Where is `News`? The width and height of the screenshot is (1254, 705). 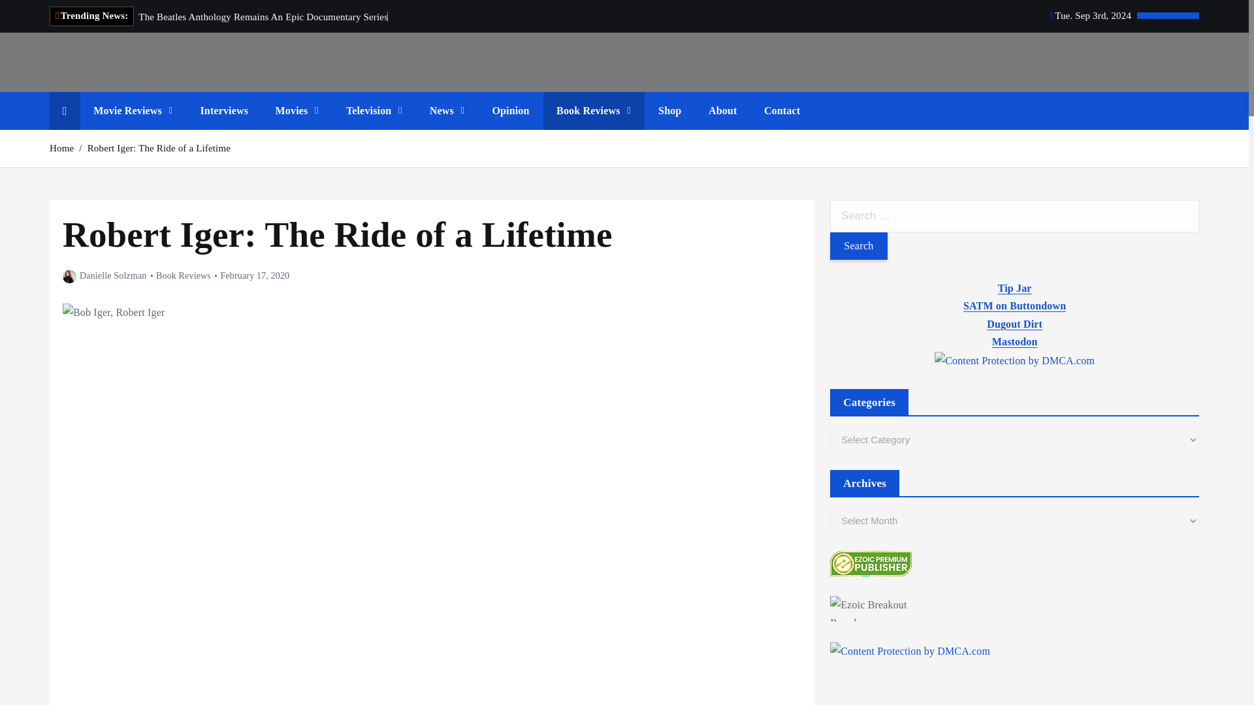
News is located at coordinates (447, 111).